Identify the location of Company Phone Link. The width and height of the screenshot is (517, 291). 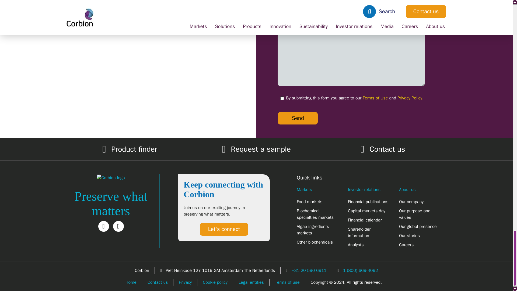
(360, 271).